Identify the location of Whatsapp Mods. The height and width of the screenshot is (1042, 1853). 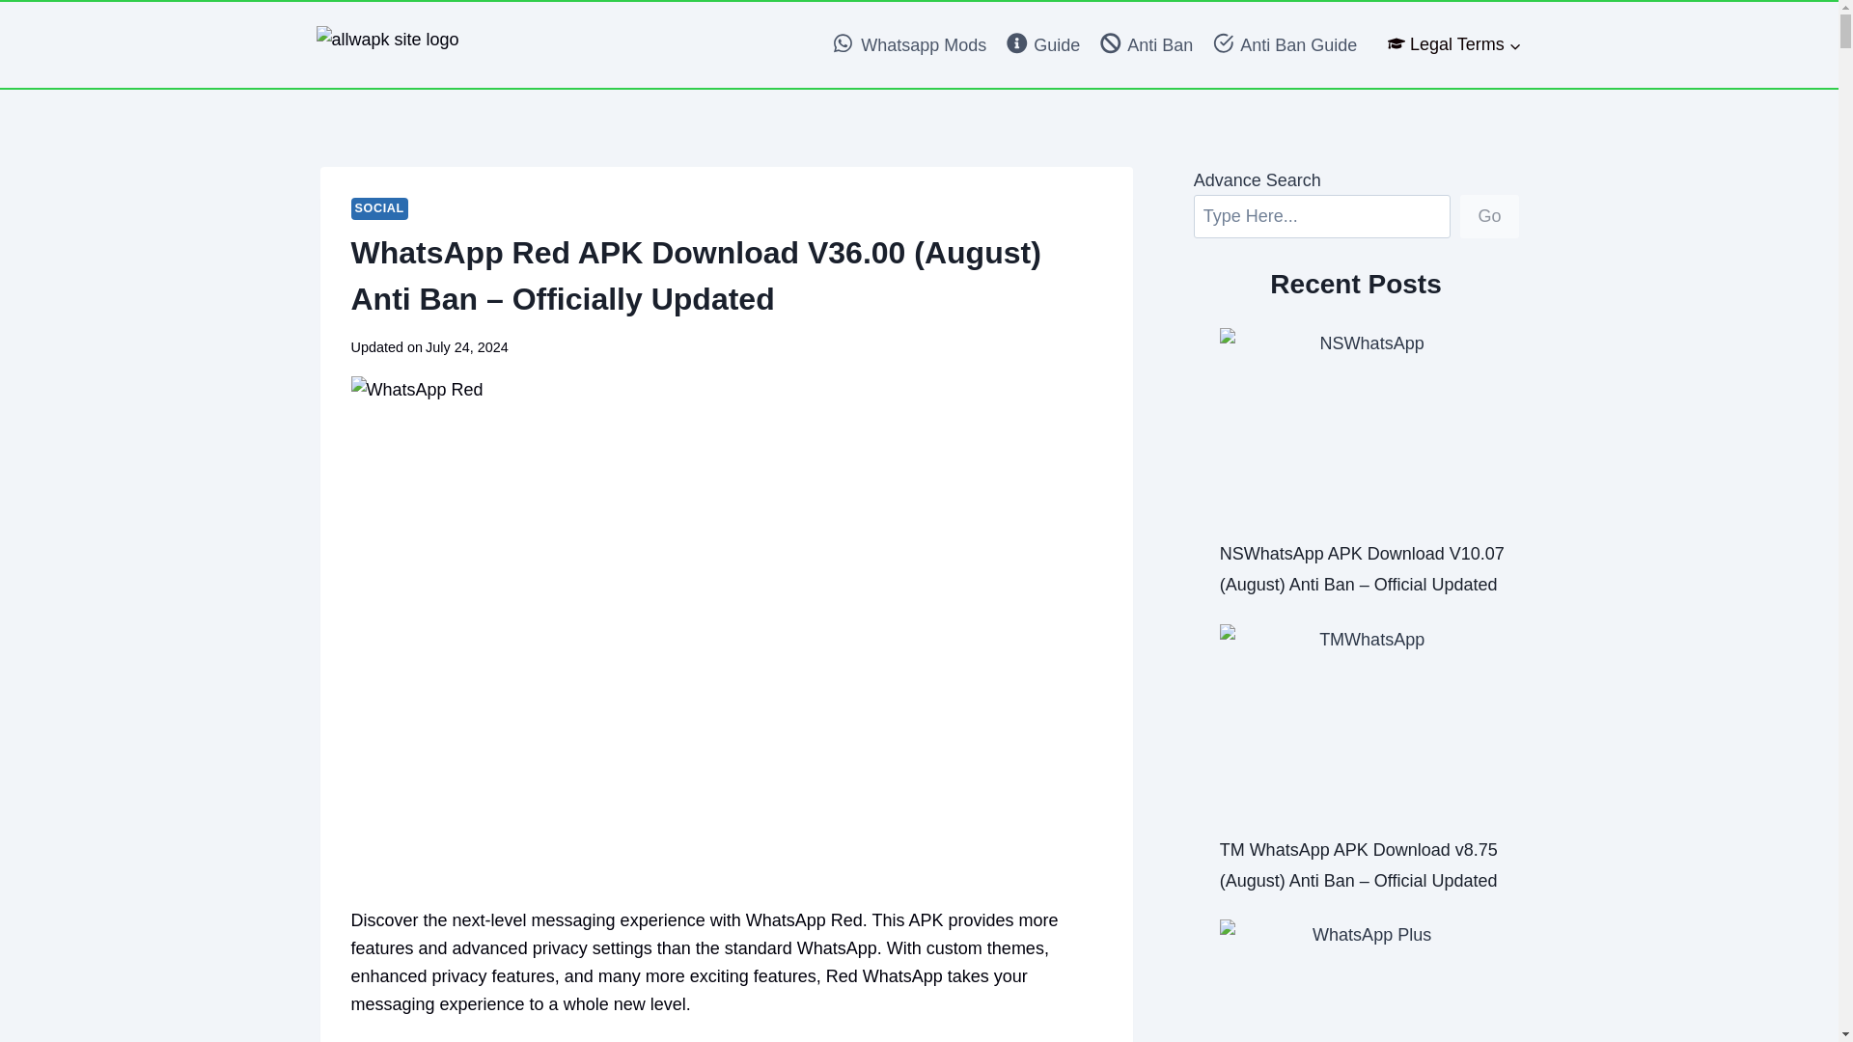
(910, 44).